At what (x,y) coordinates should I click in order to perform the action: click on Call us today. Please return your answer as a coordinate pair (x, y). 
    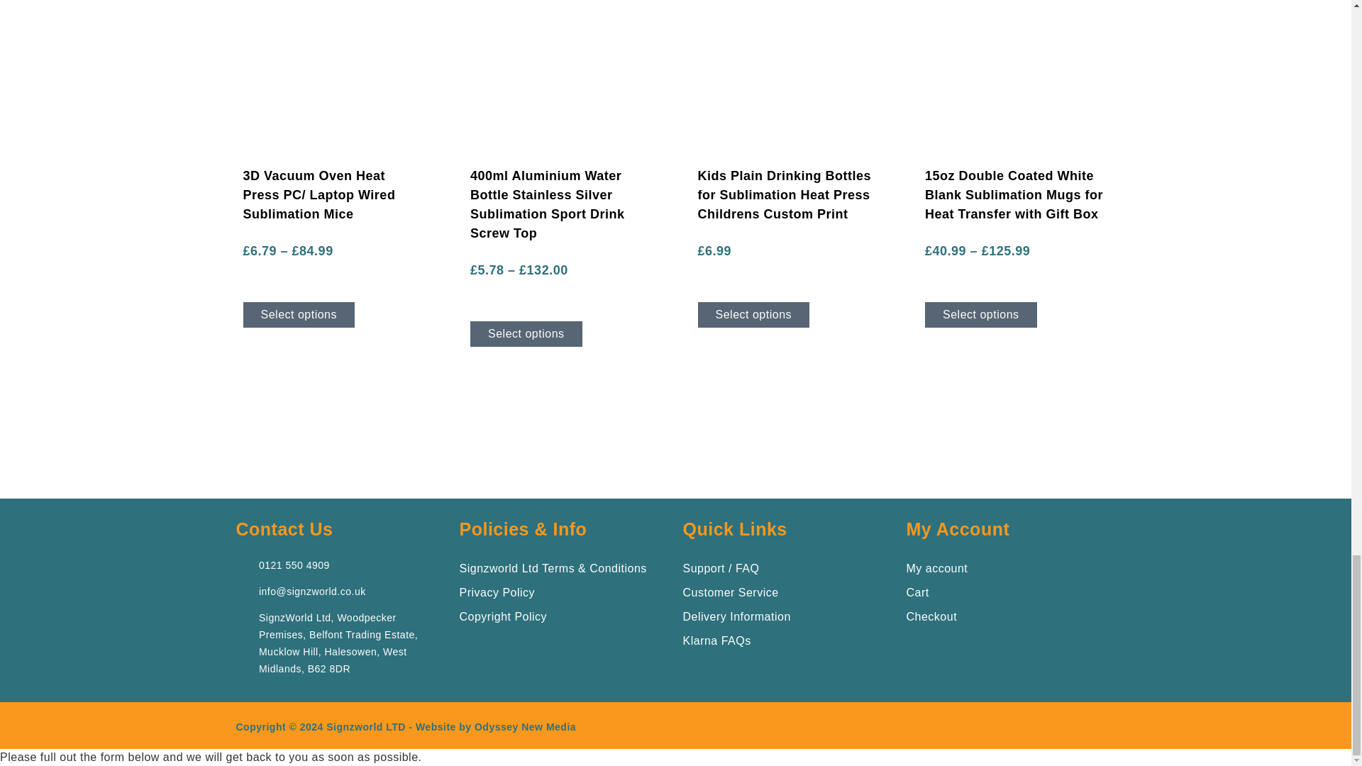
    Looking at the image, I should click on (294, 565).